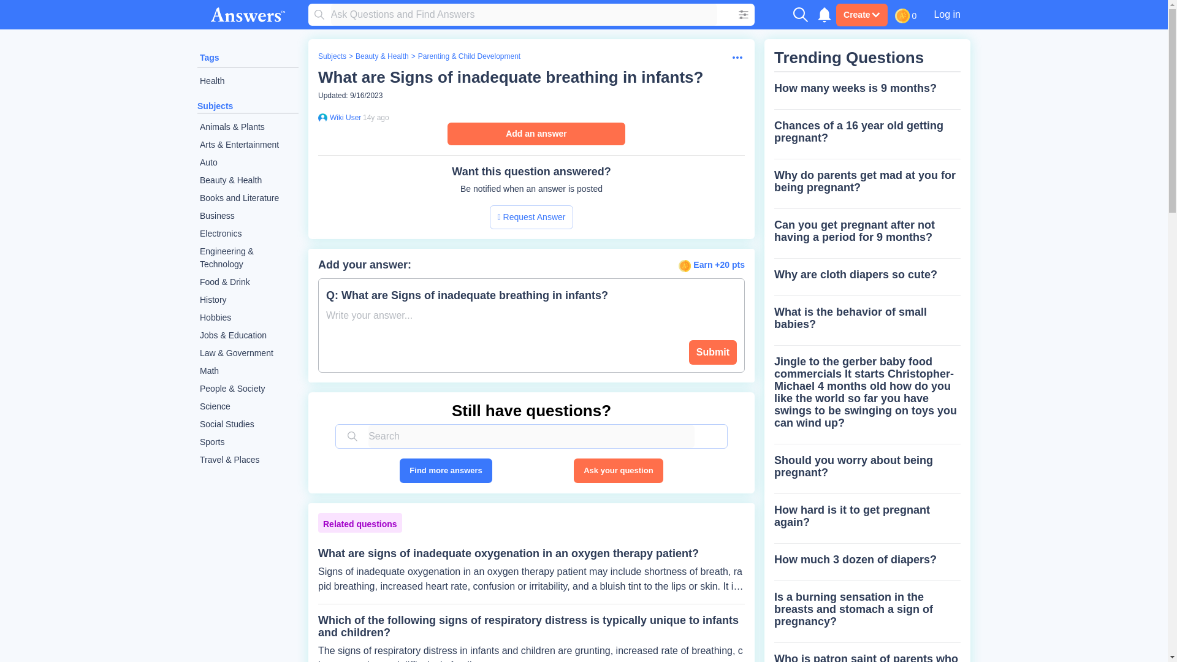 This screenshot has height=662, width=1177. Describe the element at coordinates (248, 300) in the screenshot. I see `History` at that location.